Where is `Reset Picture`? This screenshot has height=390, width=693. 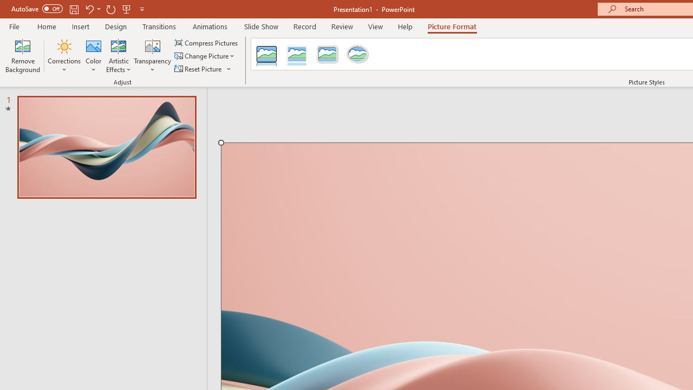 Reset Picture is located at coordinates (199, 68).